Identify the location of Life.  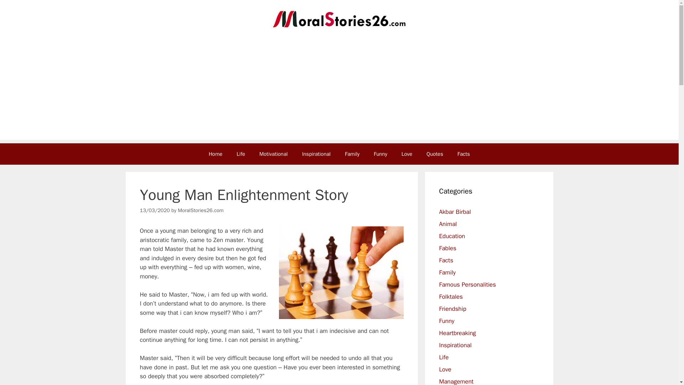
(444, 357).